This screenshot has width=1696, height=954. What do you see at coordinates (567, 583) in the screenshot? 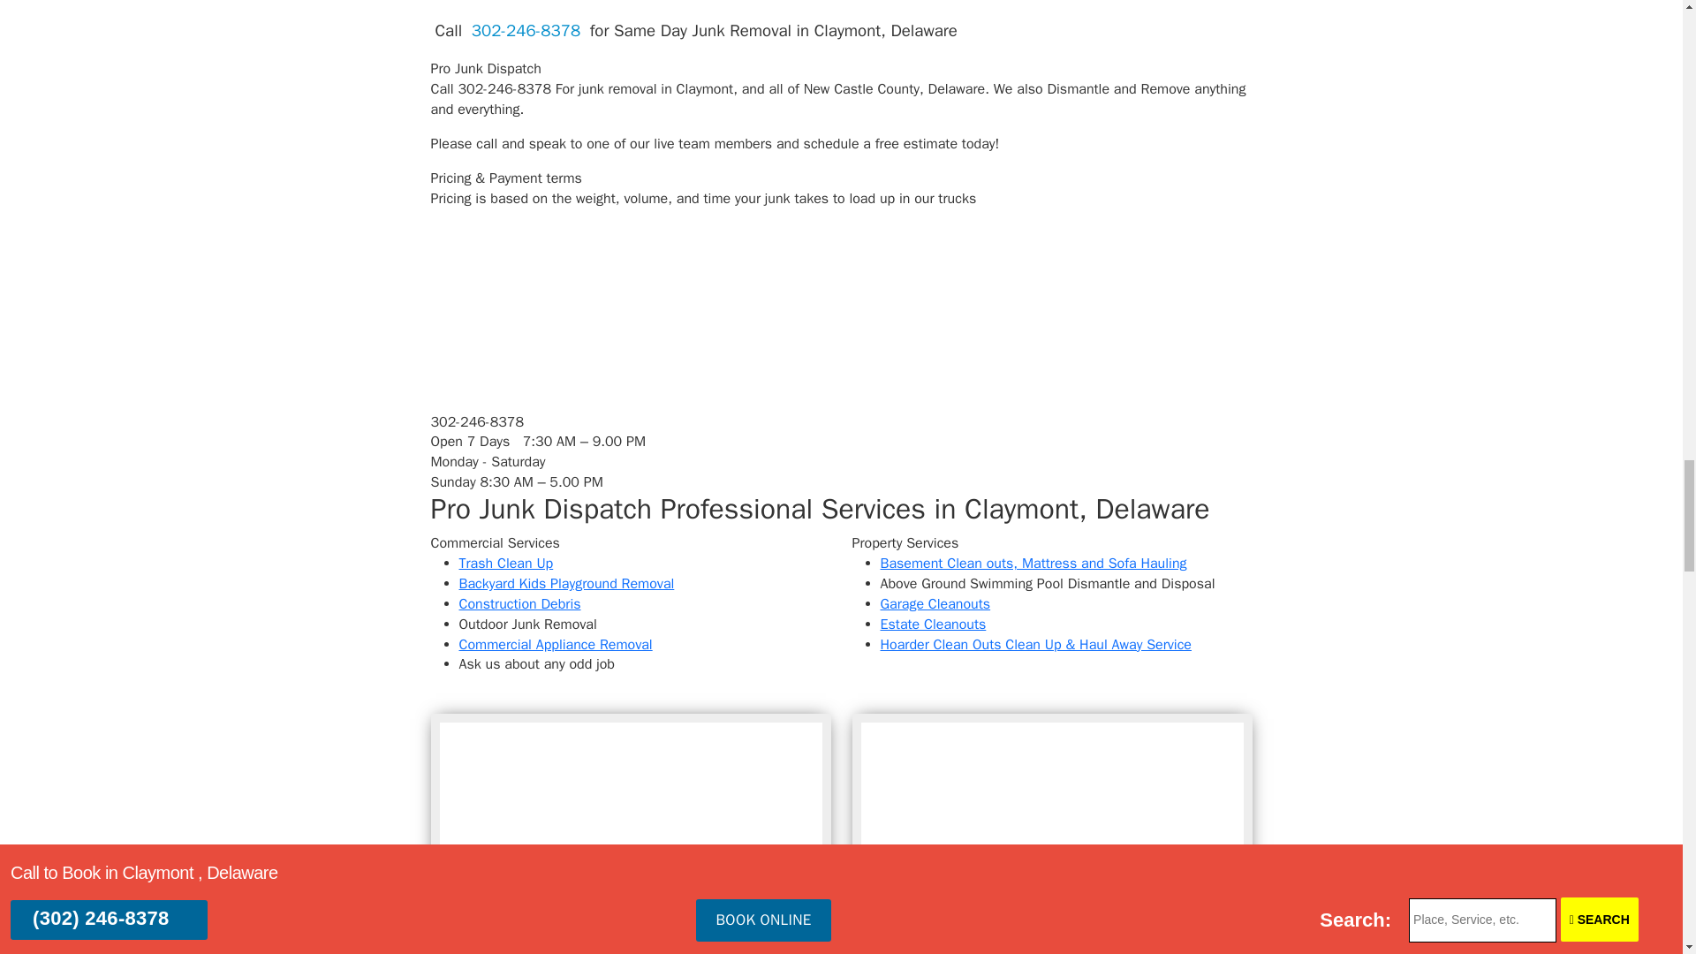
I see `Backyard Kids Playground Removal` at bounding box center [567, 583].